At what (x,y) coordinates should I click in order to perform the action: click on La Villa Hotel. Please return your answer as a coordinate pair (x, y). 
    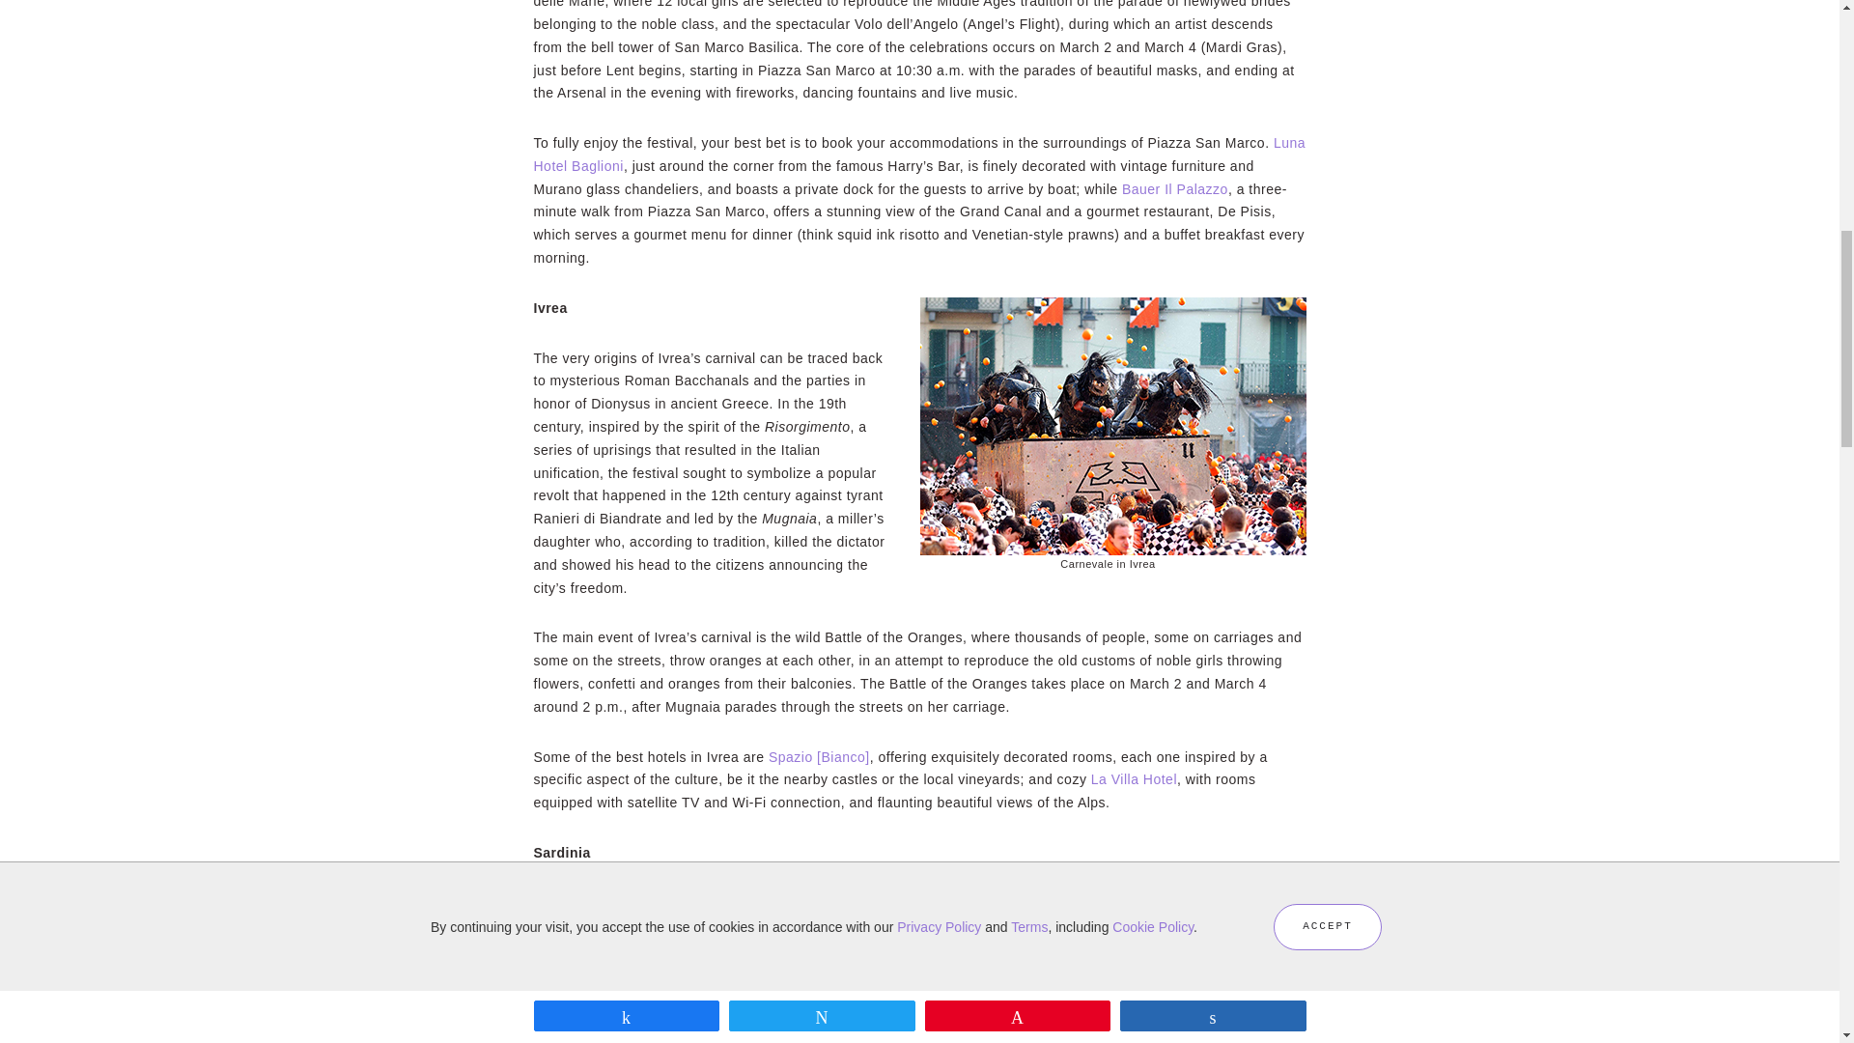
    Looking at the image, I should click on (1134, 779).